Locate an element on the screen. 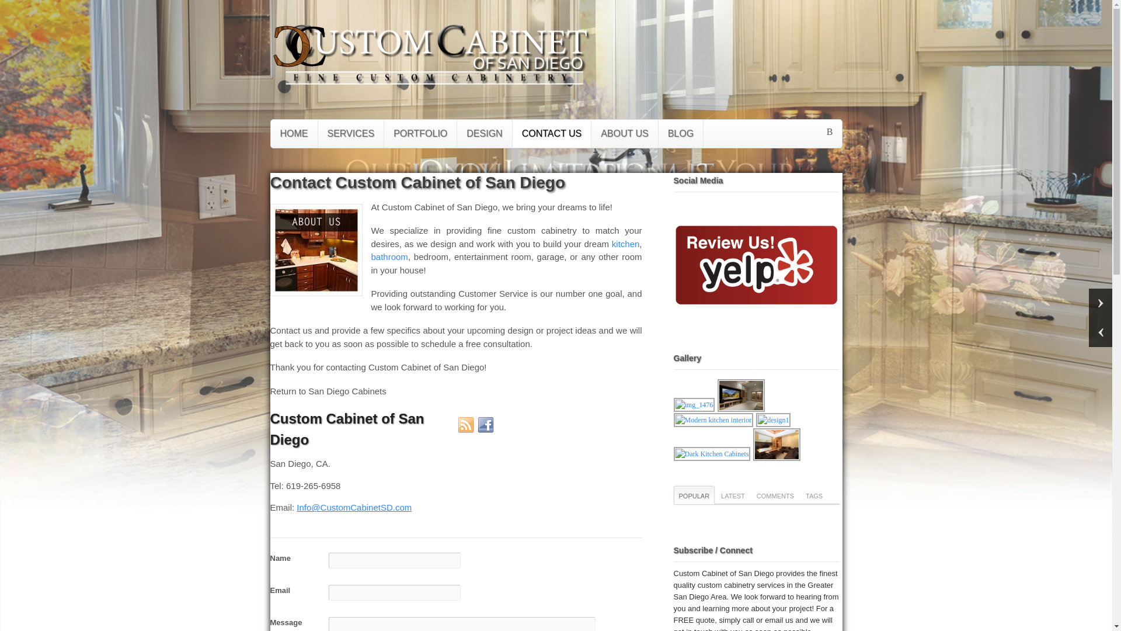 This screenshot has width=1121, height=631. PORTFOLIO is located at coordinates (420, 133).